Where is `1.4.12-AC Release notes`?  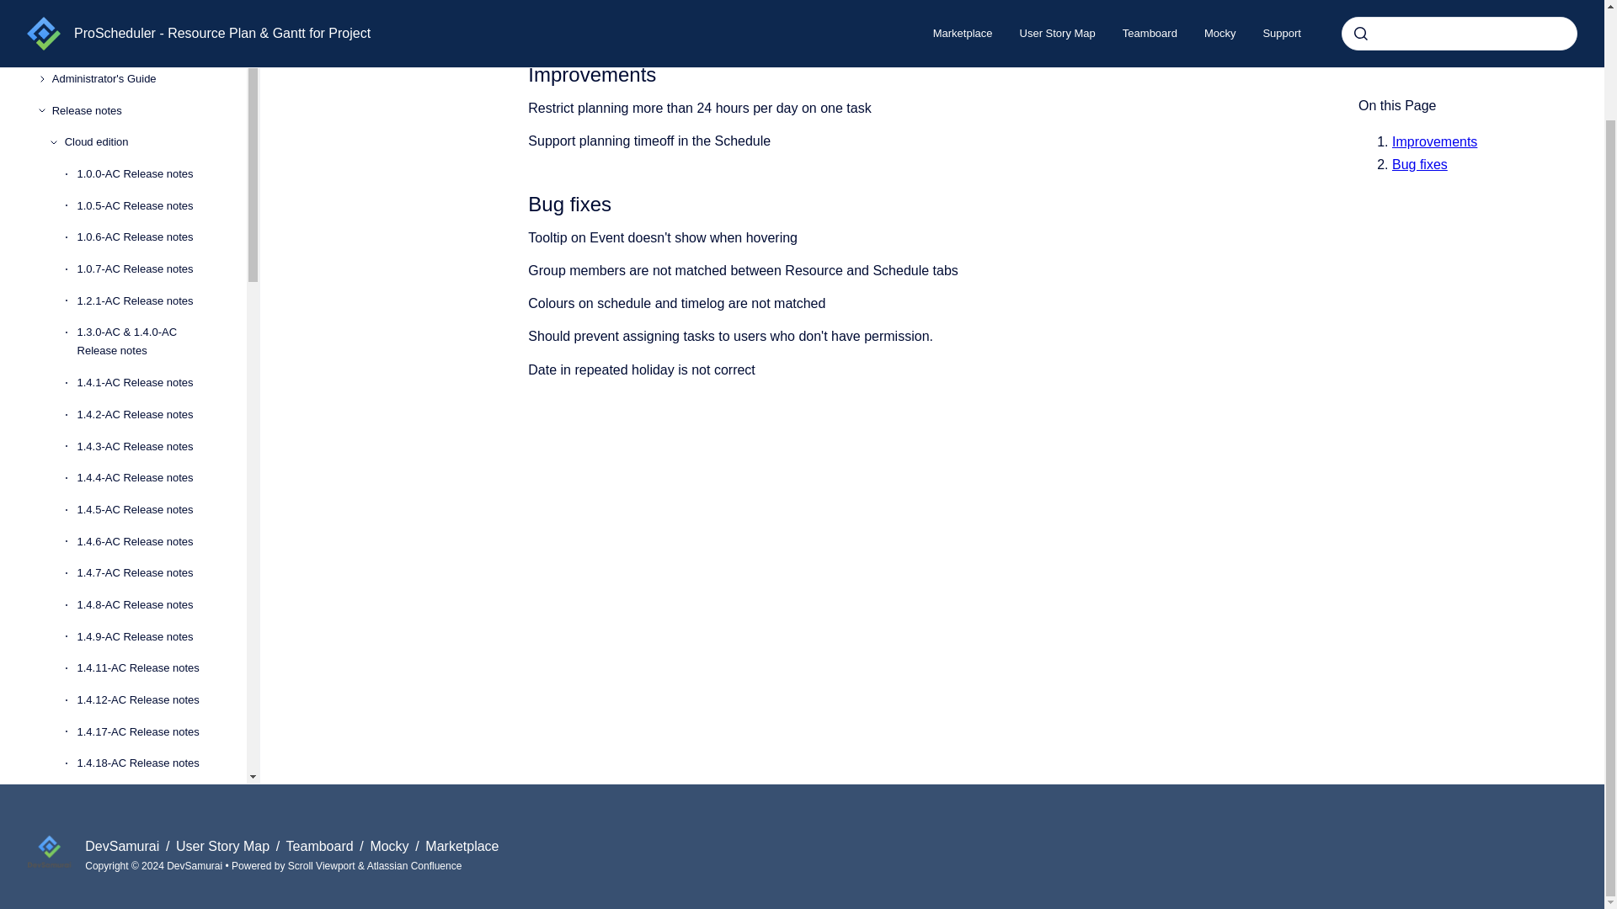
1.4.12-AC Release notes is located at coordinates (148, 700).